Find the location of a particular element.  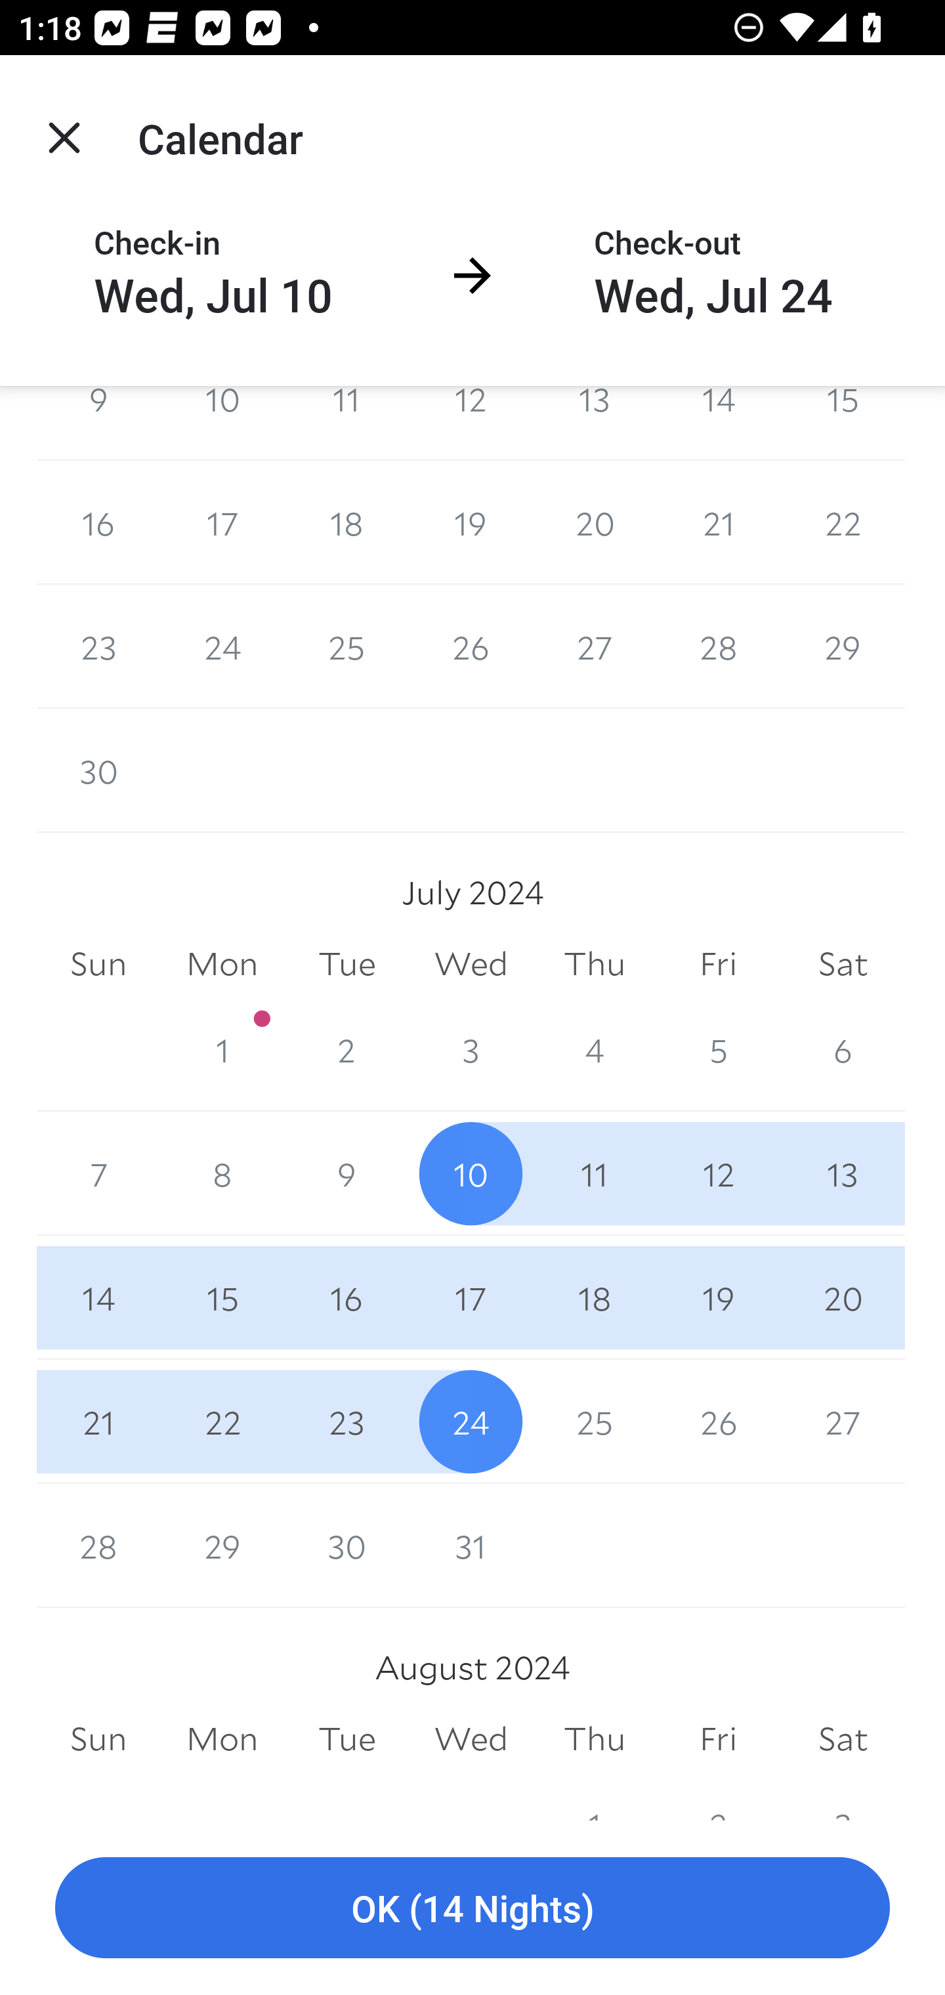

14 14 July 2024 is located at coordinates (98, 1297).